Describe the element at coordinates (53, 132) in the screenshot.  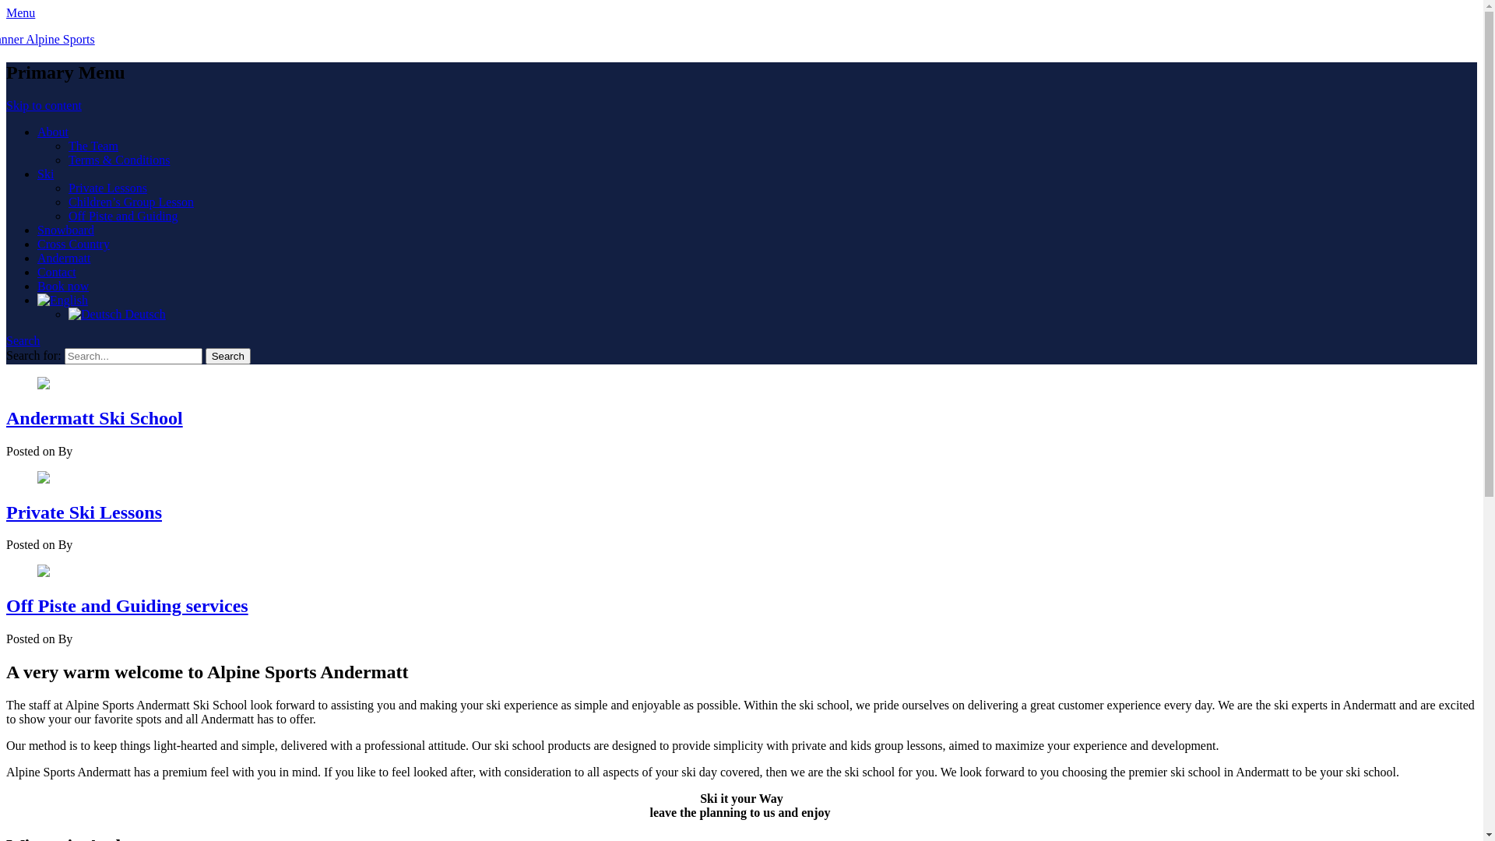
I see `About` at that location.